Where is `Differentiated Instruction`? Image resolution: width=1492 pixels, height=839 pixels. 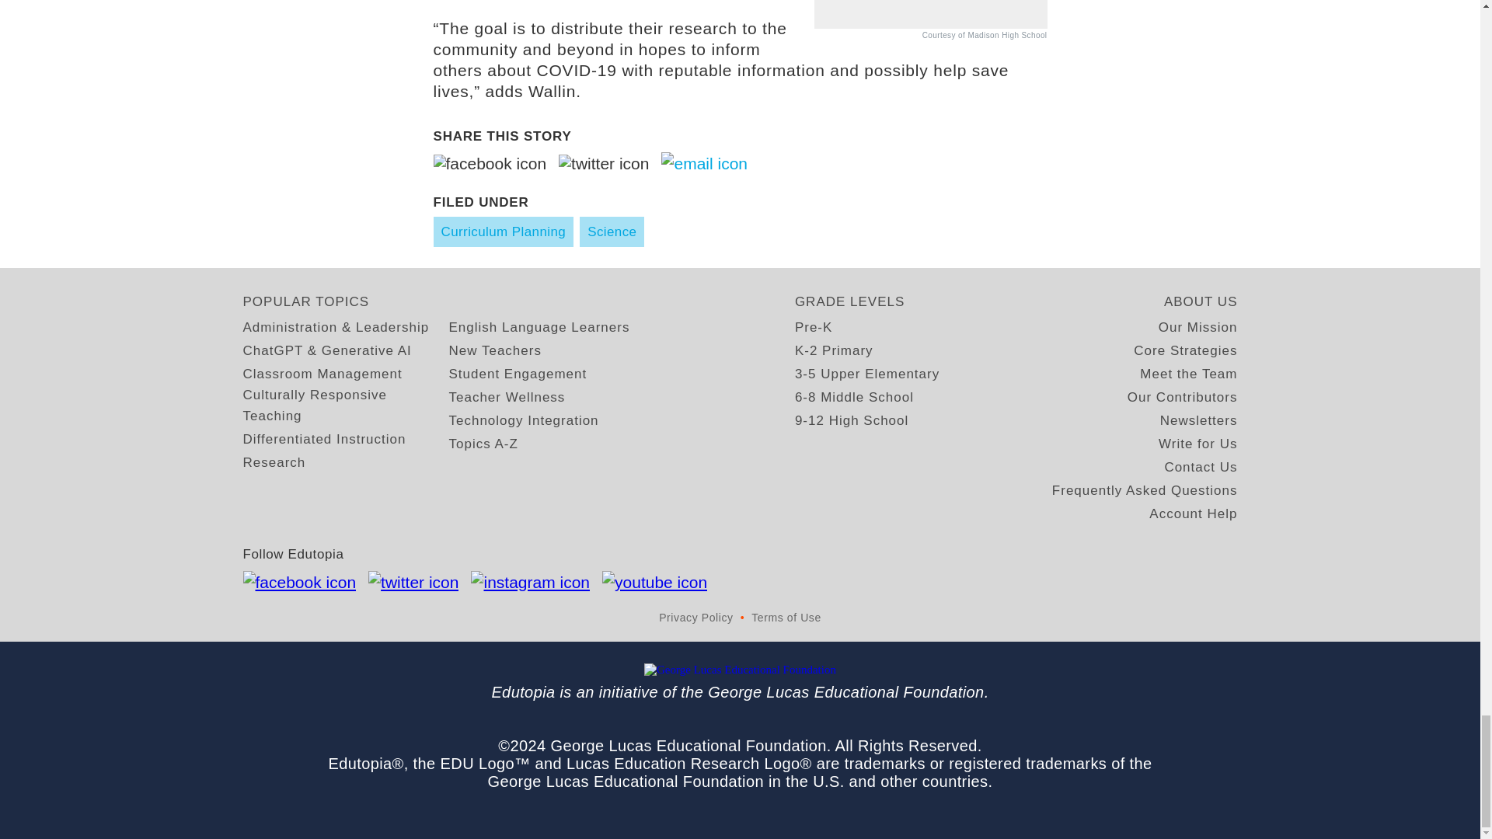 Differentiated Instruction is located at coordinates (323, 438).